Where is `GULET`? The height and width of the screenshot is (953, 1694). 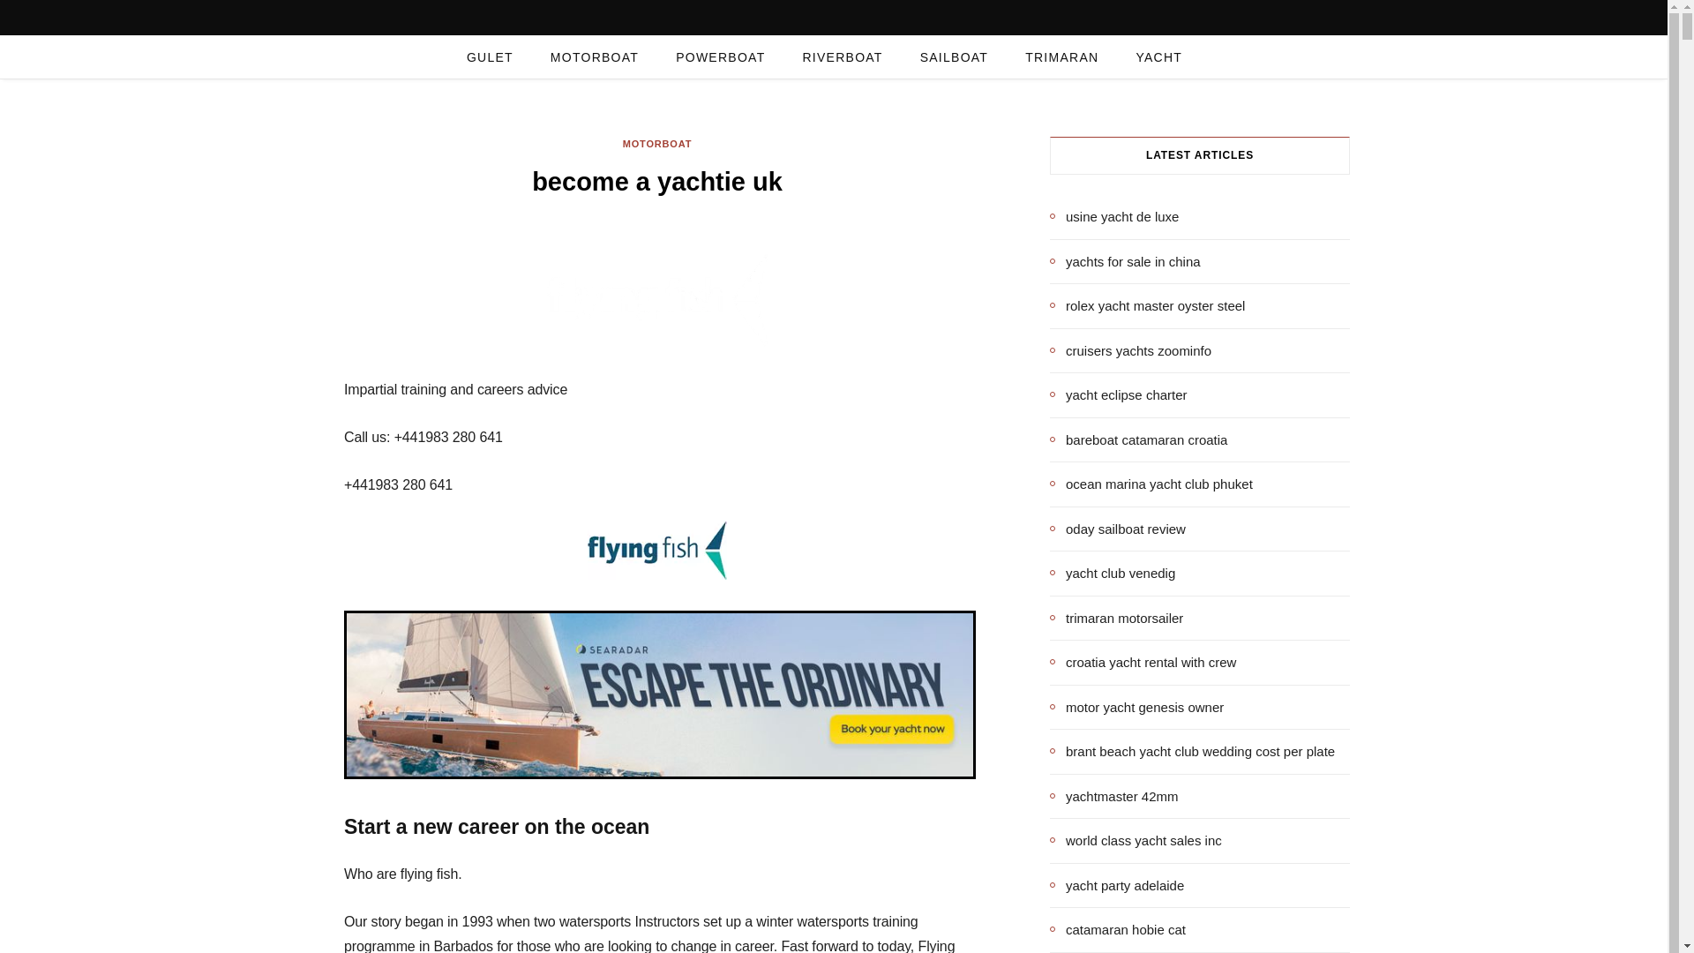 GULET is located at coordinates (490, 56).